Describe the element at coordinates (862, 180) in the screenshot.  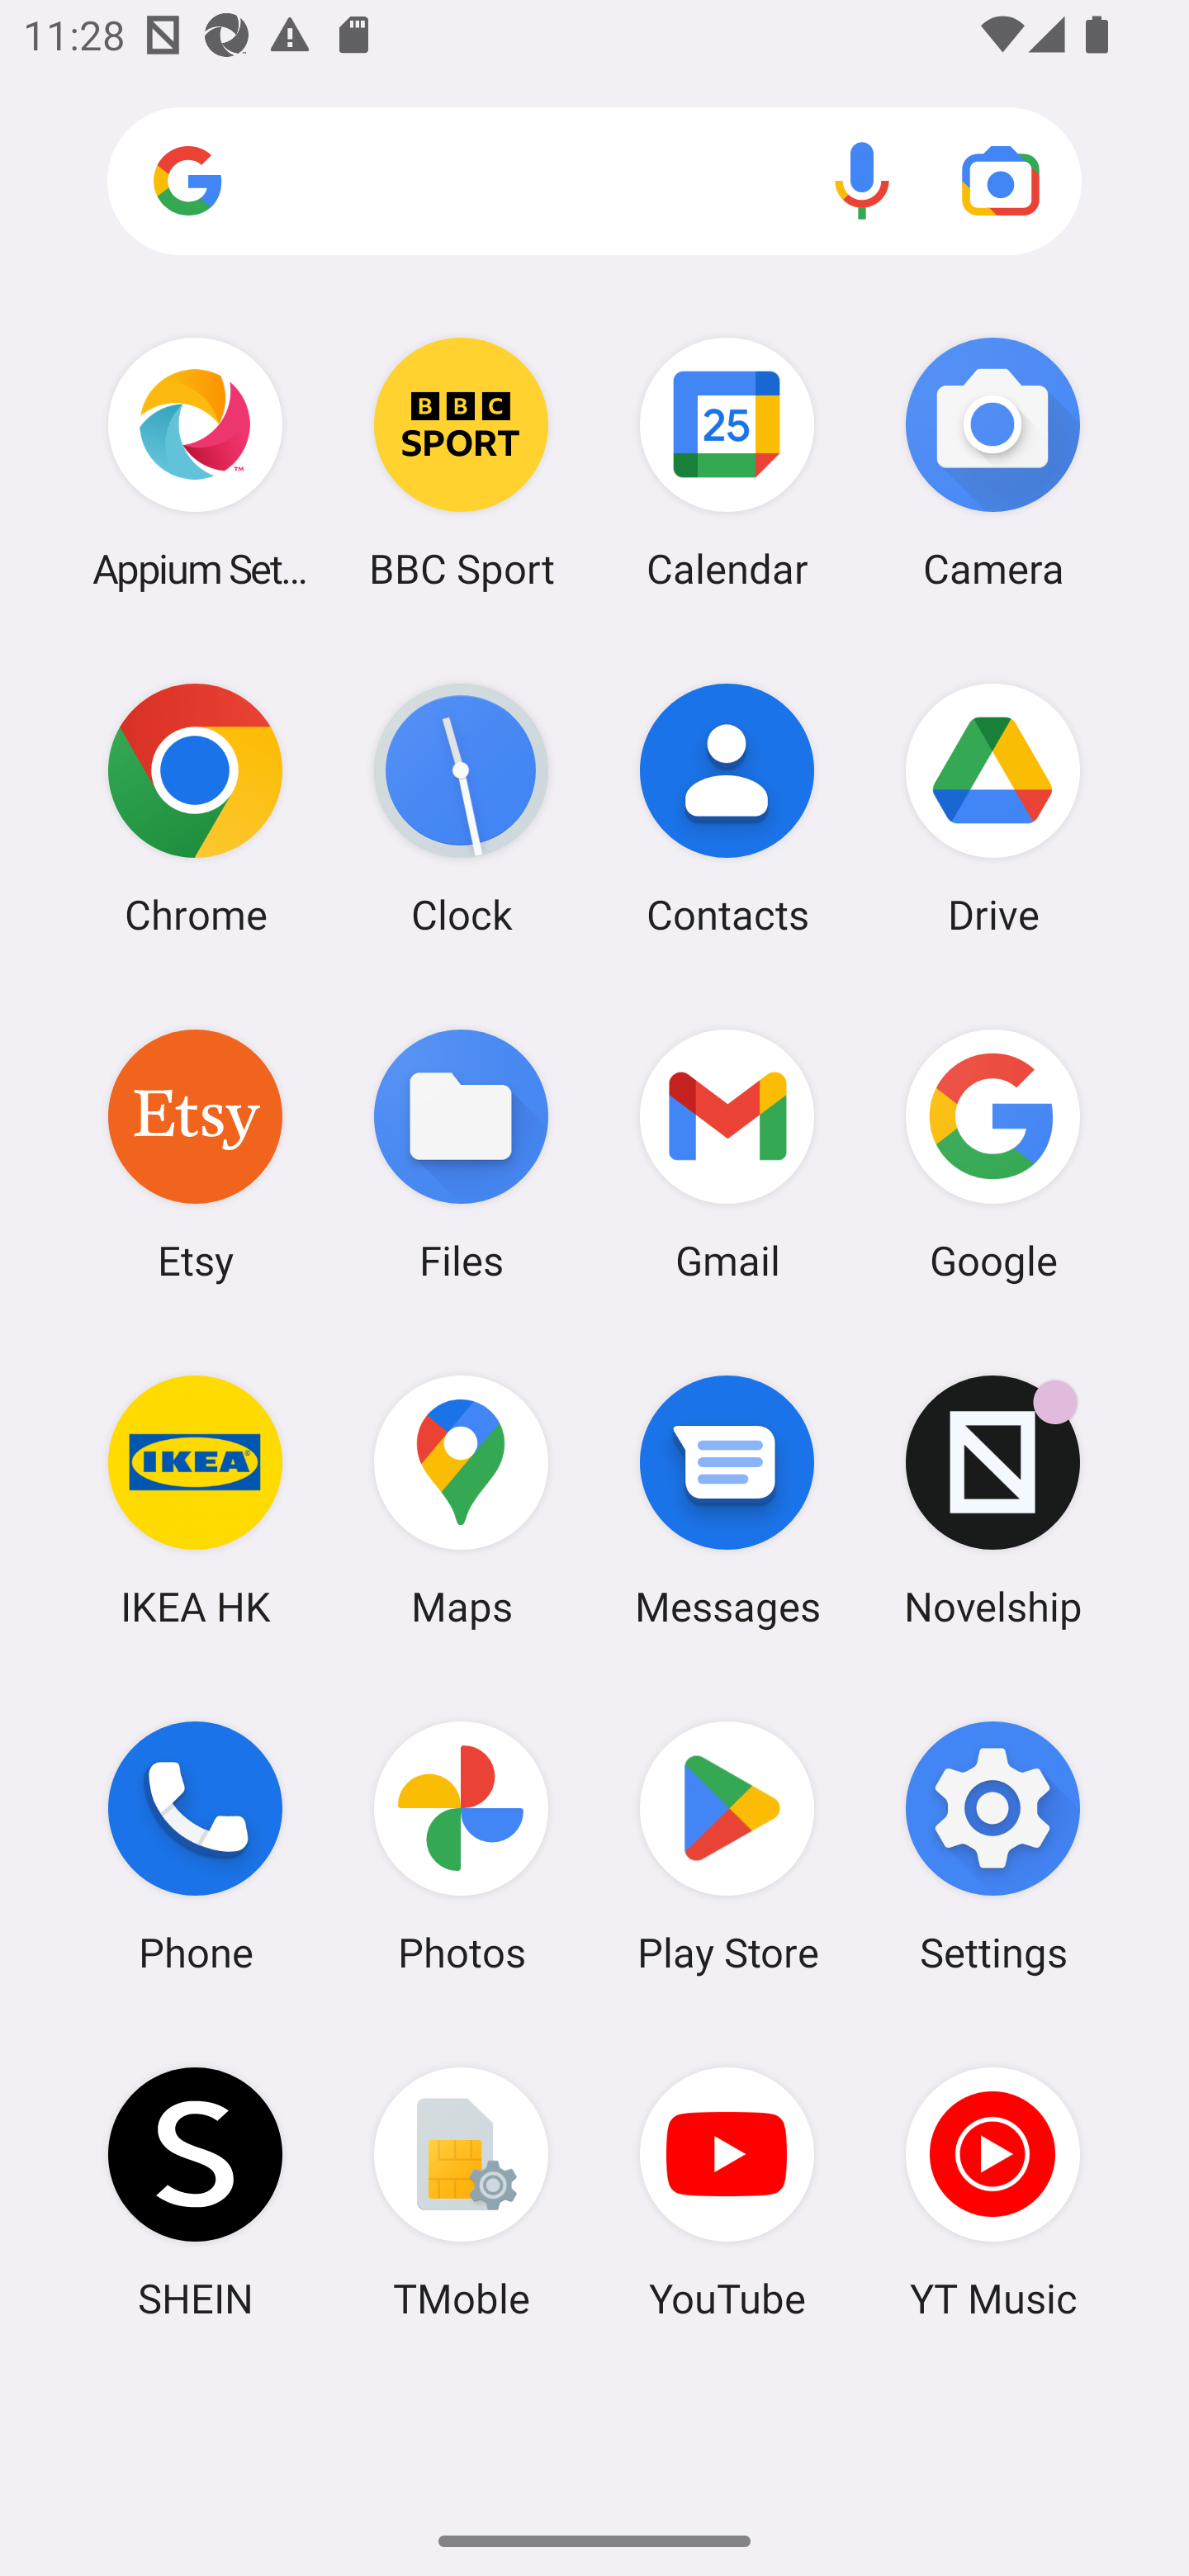
I see `Voice search` at that location.